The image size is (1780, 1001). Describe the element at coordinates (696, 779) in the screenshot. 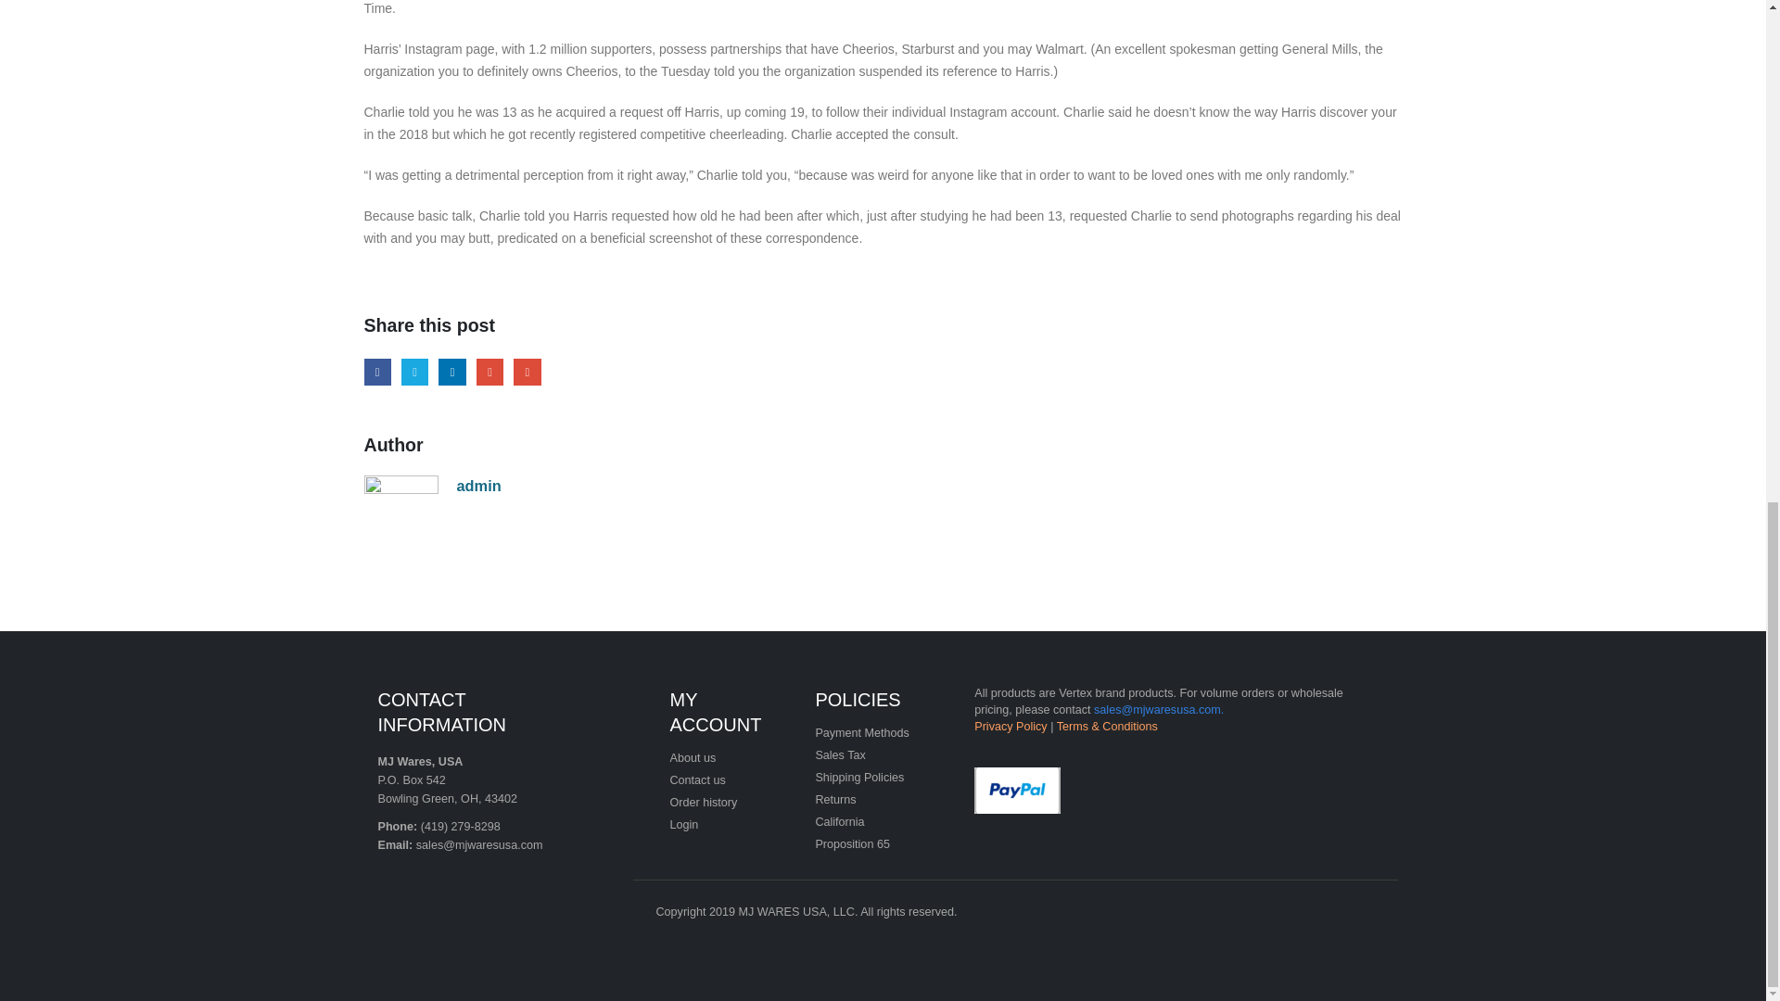

I see `Contact Us` at that location.